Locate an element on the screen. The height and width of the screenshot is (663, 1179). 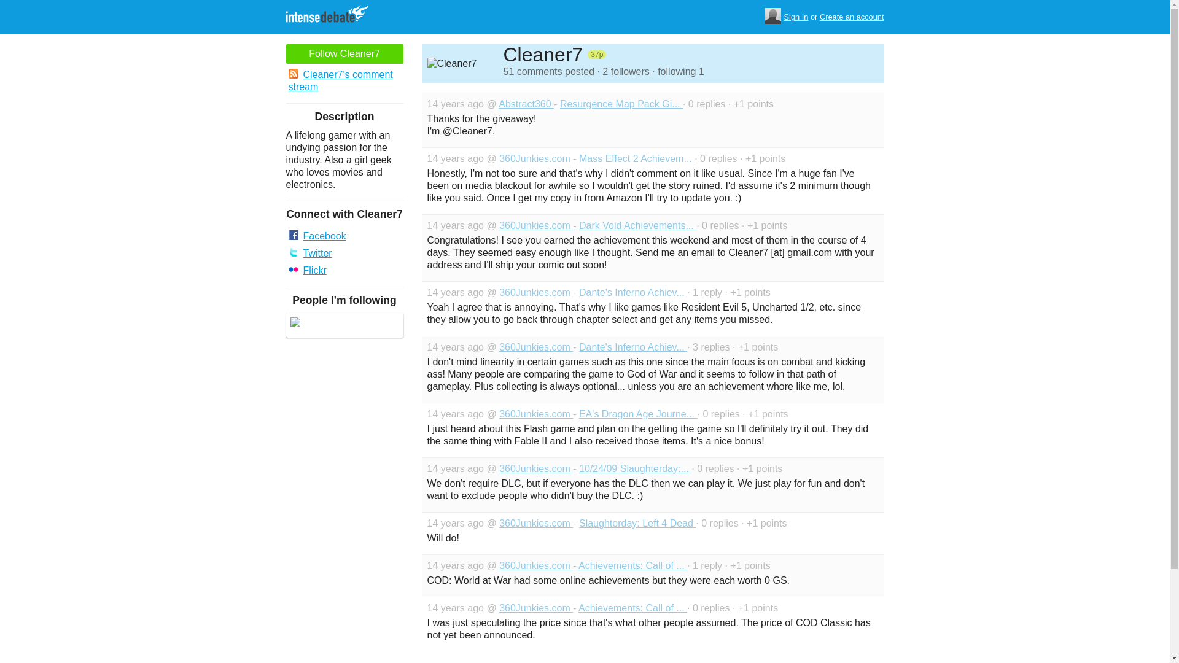
360Junkies.com is located at coordinates (535, 347).